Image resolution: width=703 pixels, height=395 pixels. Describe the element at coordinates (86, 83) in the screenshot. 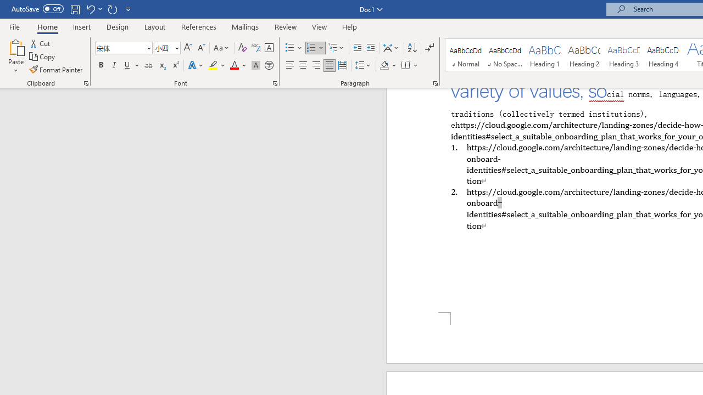

I see `Office Clipboard...` at that location.